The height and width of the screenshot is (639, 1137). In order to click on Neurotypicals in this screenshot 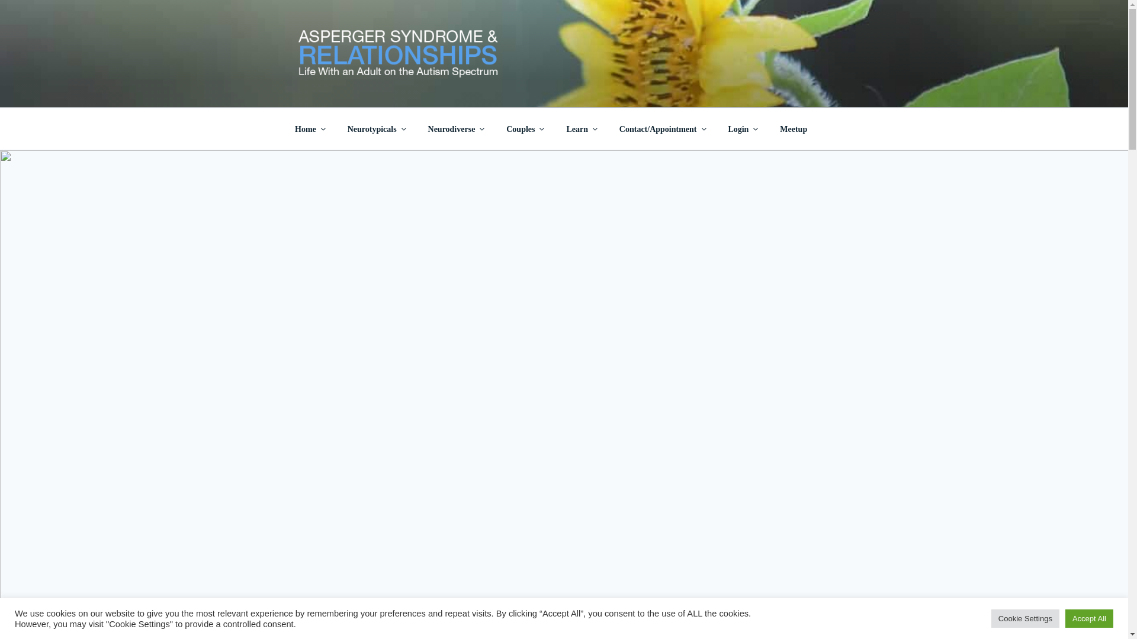, I will do `click(375, 129)`.